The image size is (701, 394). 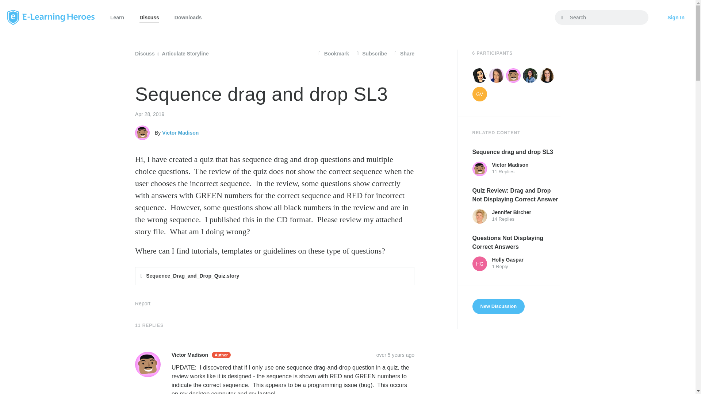 I want to click on Sign In, so click(x=676, y=18).